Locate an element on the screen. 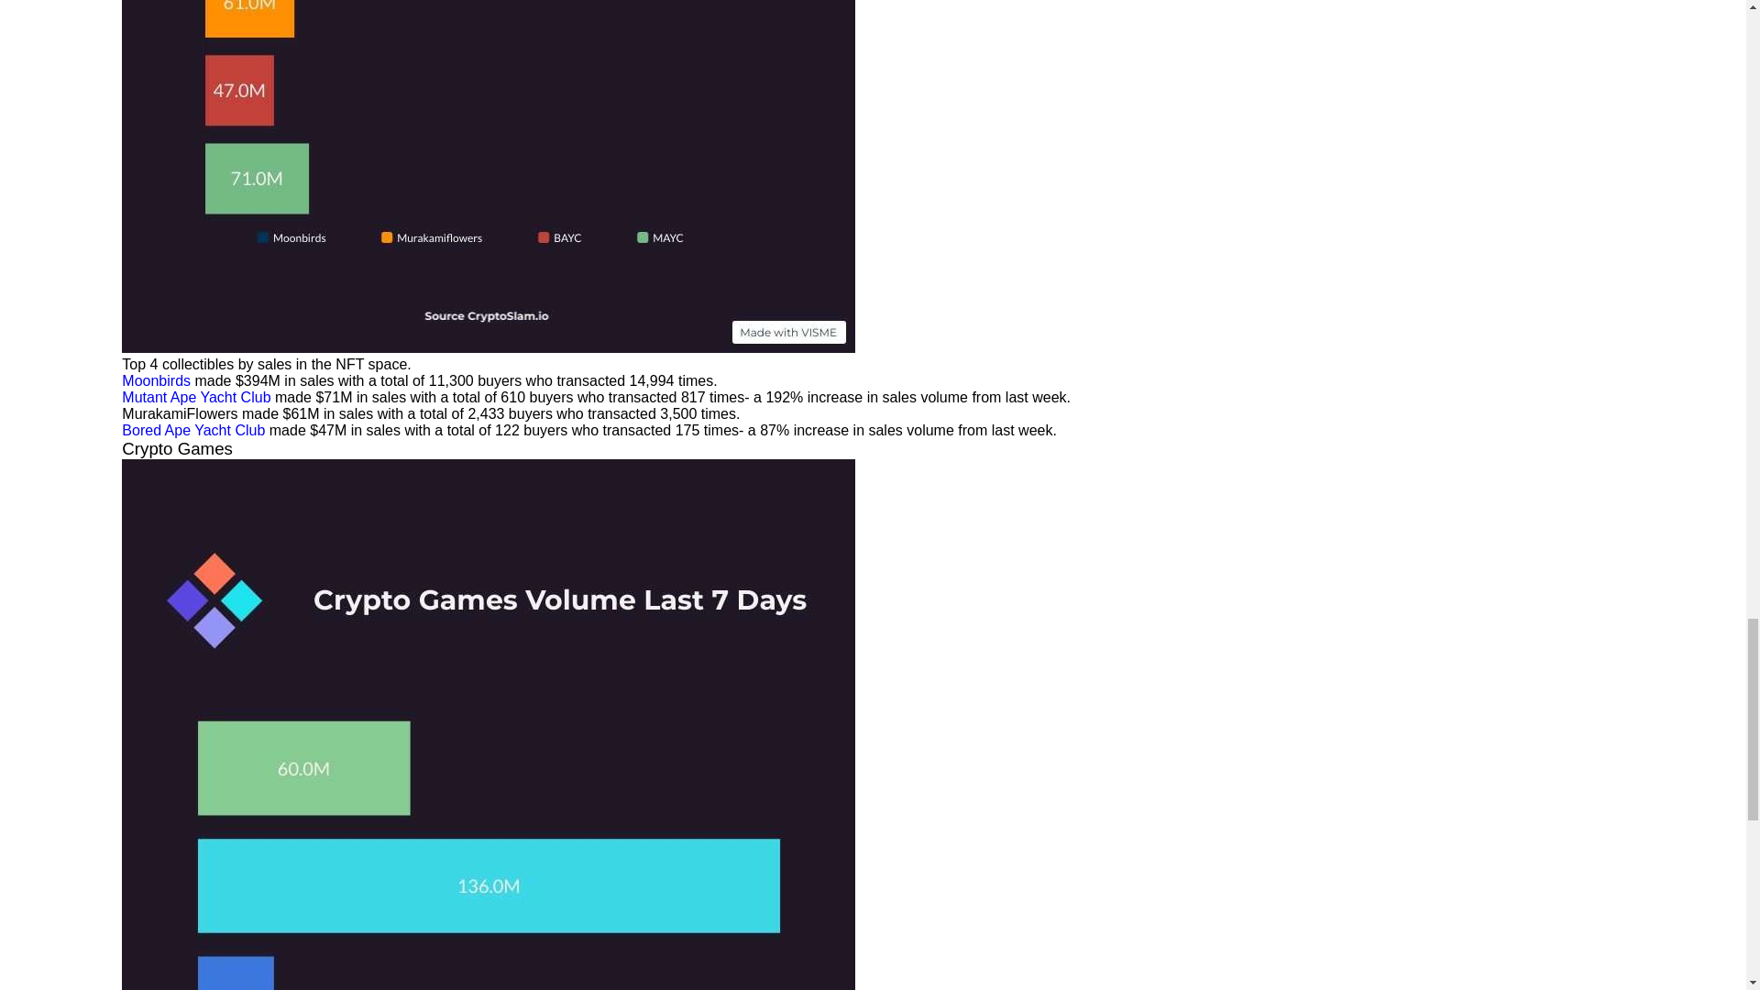 The image size is (1760, 990). Mutant Ape Yacht Club is located at coordinates (196, 397).